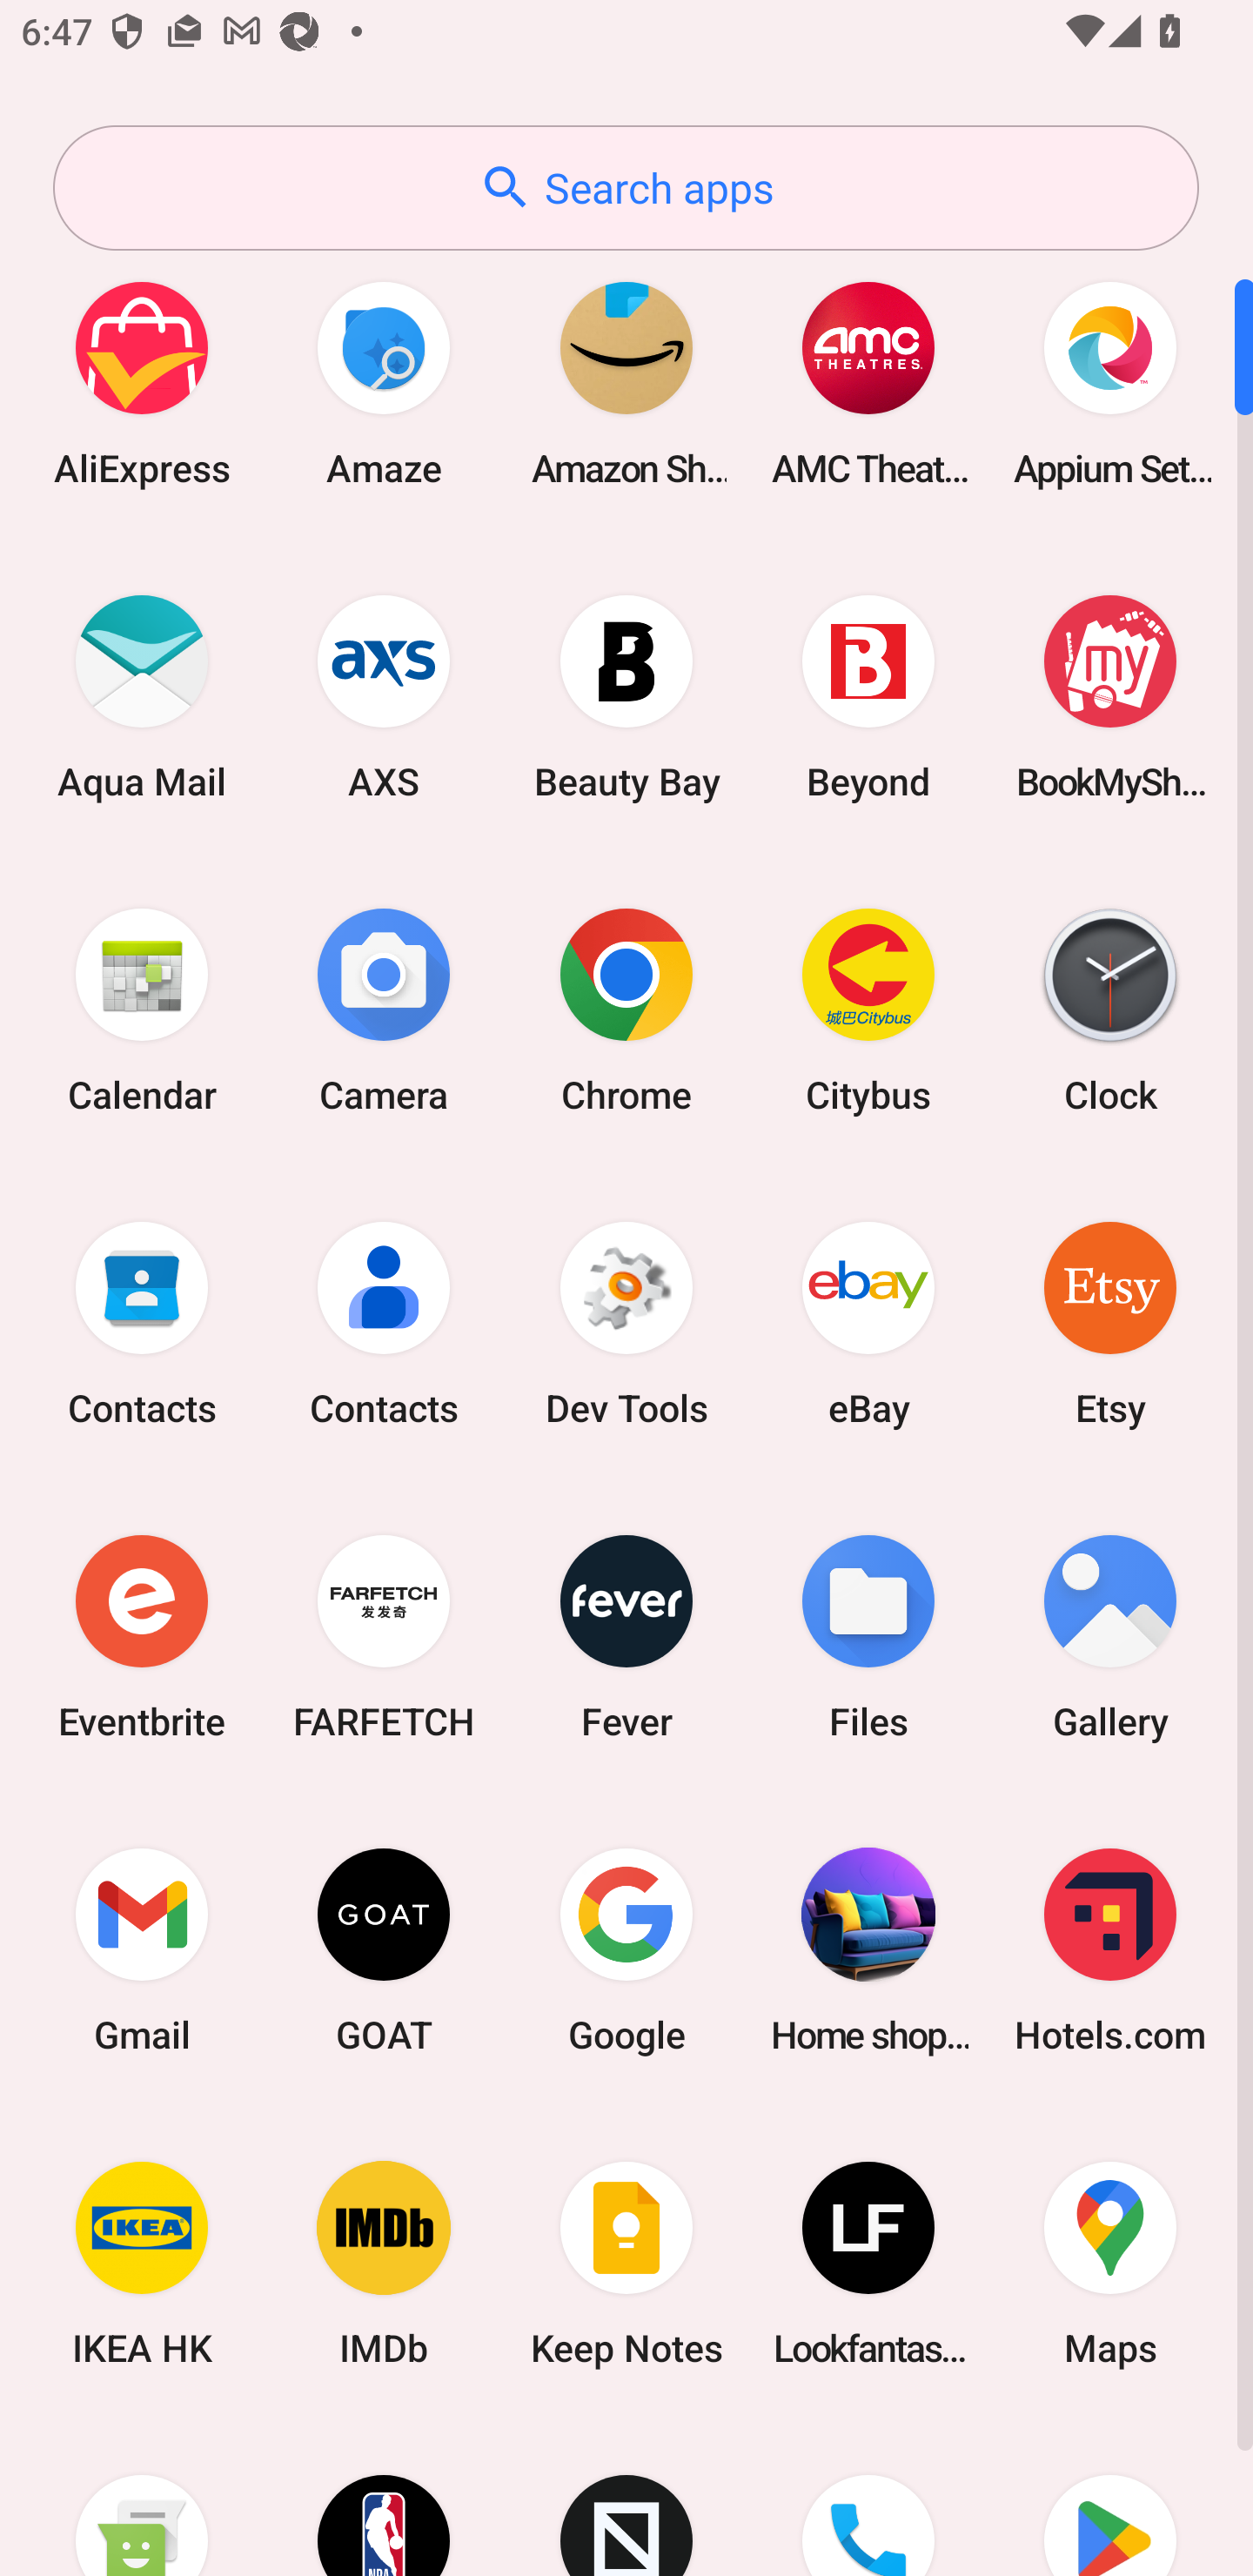 This screenshot has height=2576, width=1253. What do you see at coordinates (868, 696) in the screenshot?
I see `Beyond` at bounding box center [868, 696].